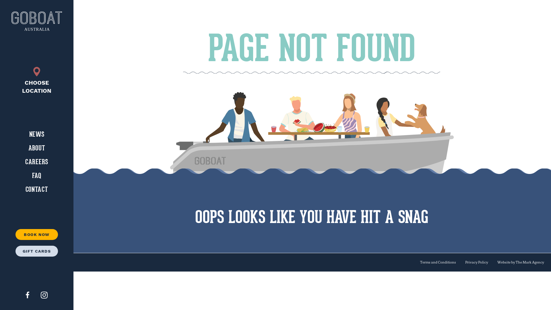  What do you see at coordinates (37, 251) in the screenshot?
I see `GIFT CARDS` at bounding box center [37, 251].